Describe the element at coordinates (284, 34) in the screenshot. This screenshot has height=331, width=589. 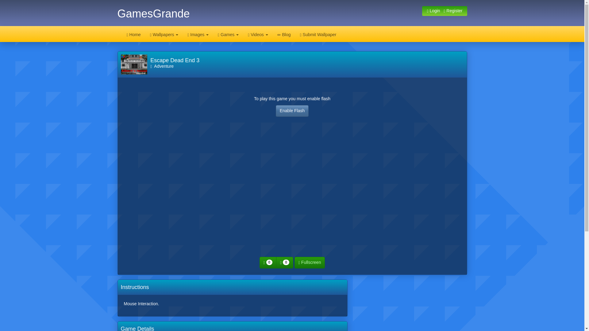
I see `Blog` at that location.